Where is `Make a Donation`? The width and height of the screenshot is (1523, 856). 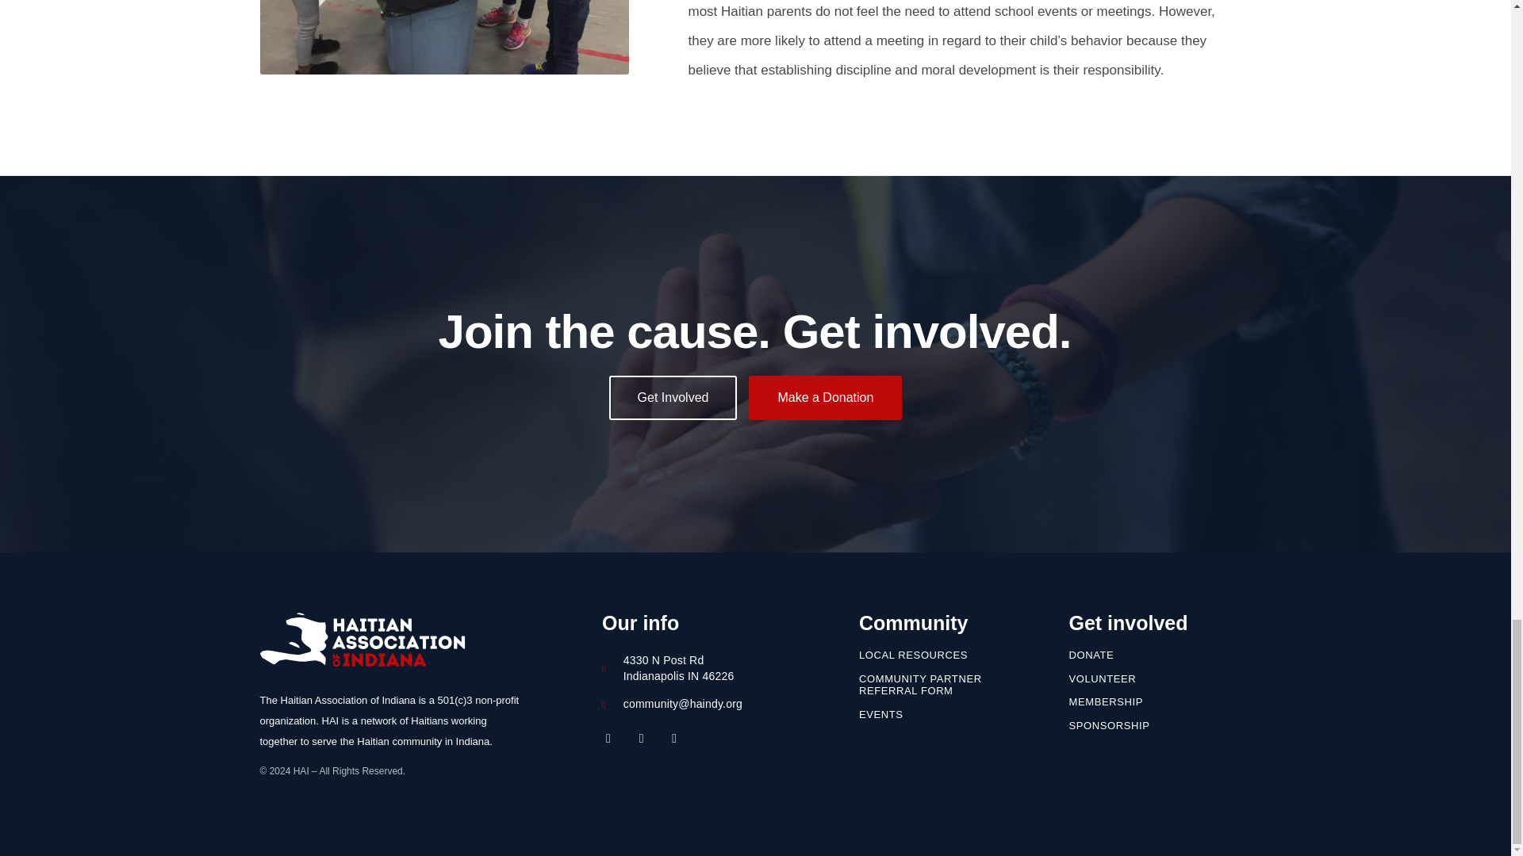 Make a Donation is located at coordinates (825, 398).